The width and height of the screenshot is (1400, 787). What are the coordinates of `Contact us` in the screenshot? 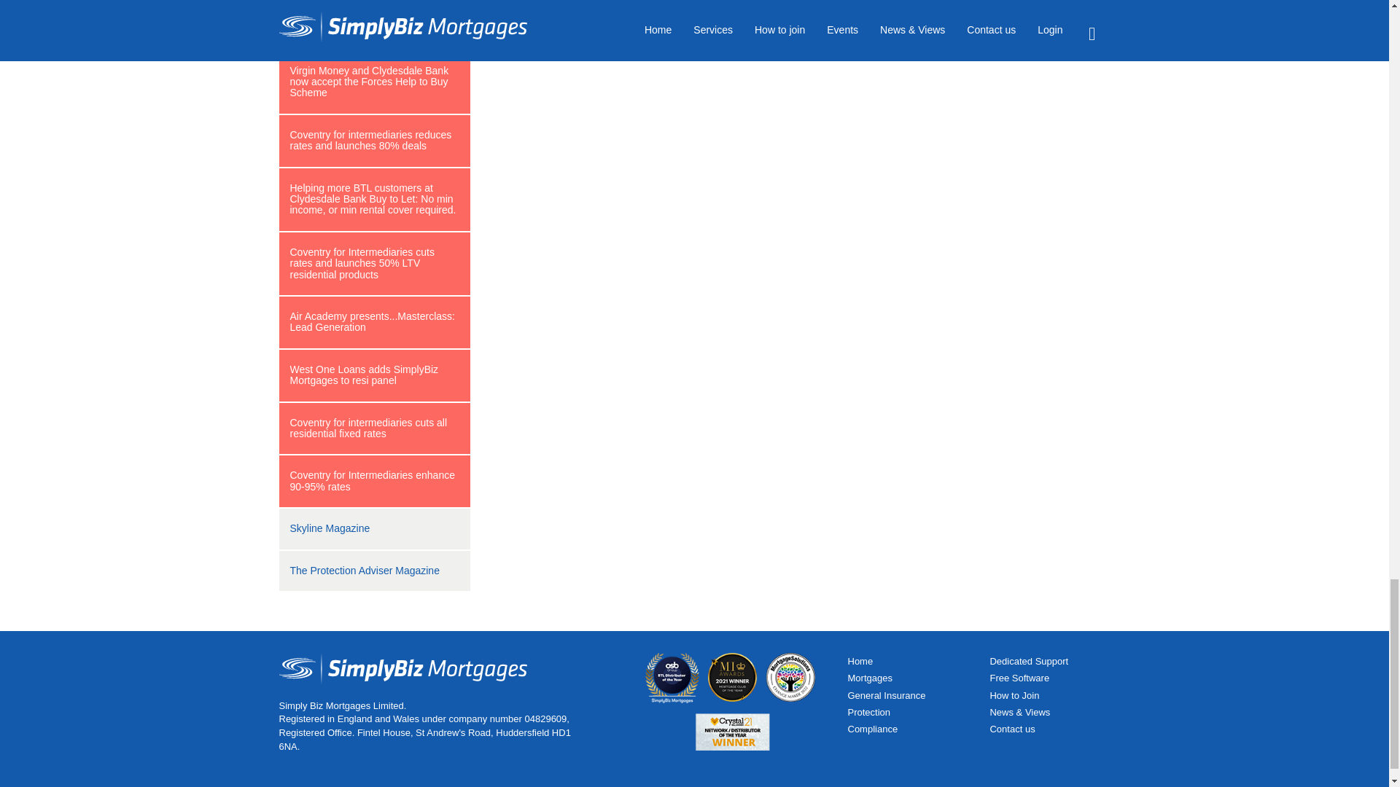 It's located at (1012, 729).